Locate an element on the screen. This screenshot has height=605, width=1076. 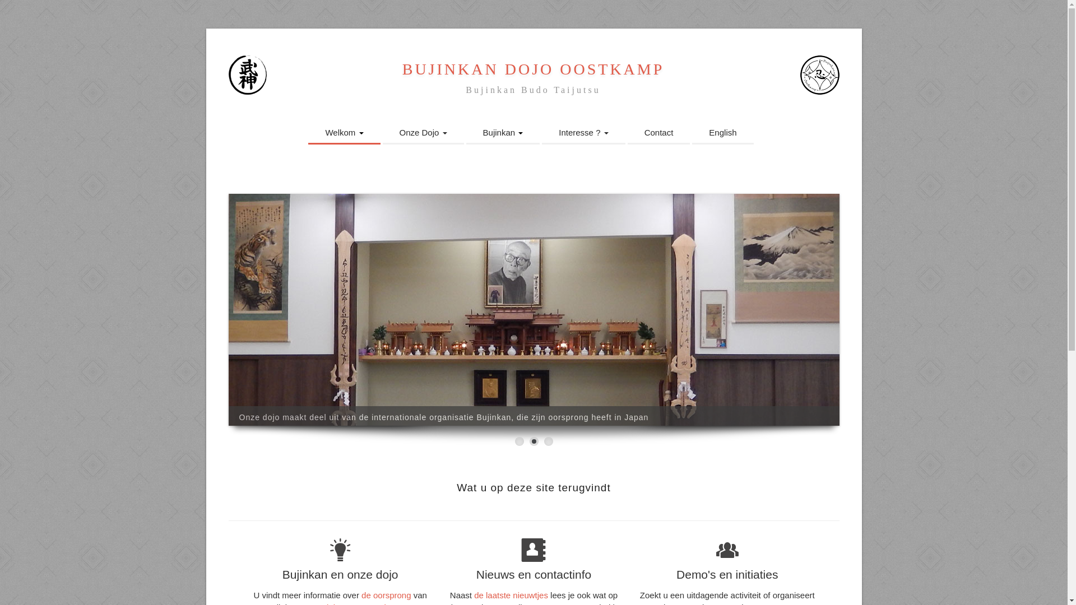
Contact is located at coordinates (659, 133).